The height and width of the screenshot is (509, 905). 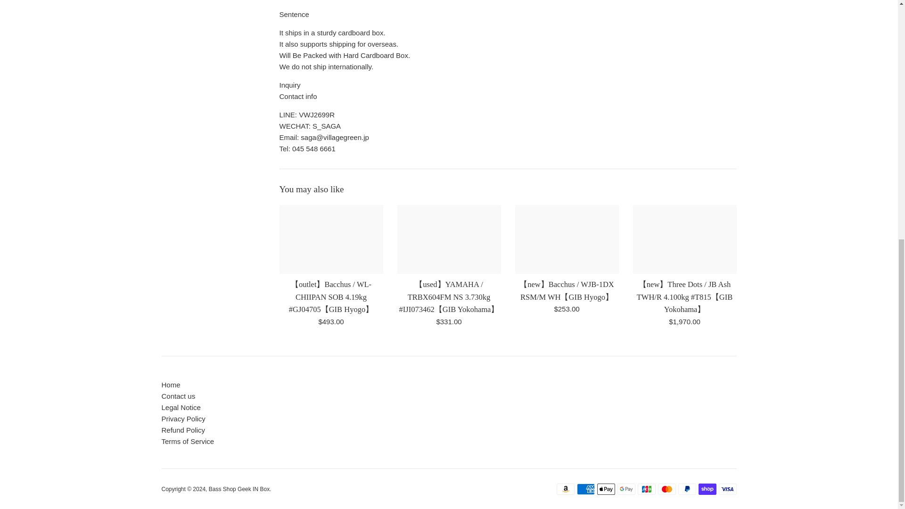 What do you see at coordinates (666, 489) in the screenshot?
I see `Mastercard` at bounding box center [666, 489].